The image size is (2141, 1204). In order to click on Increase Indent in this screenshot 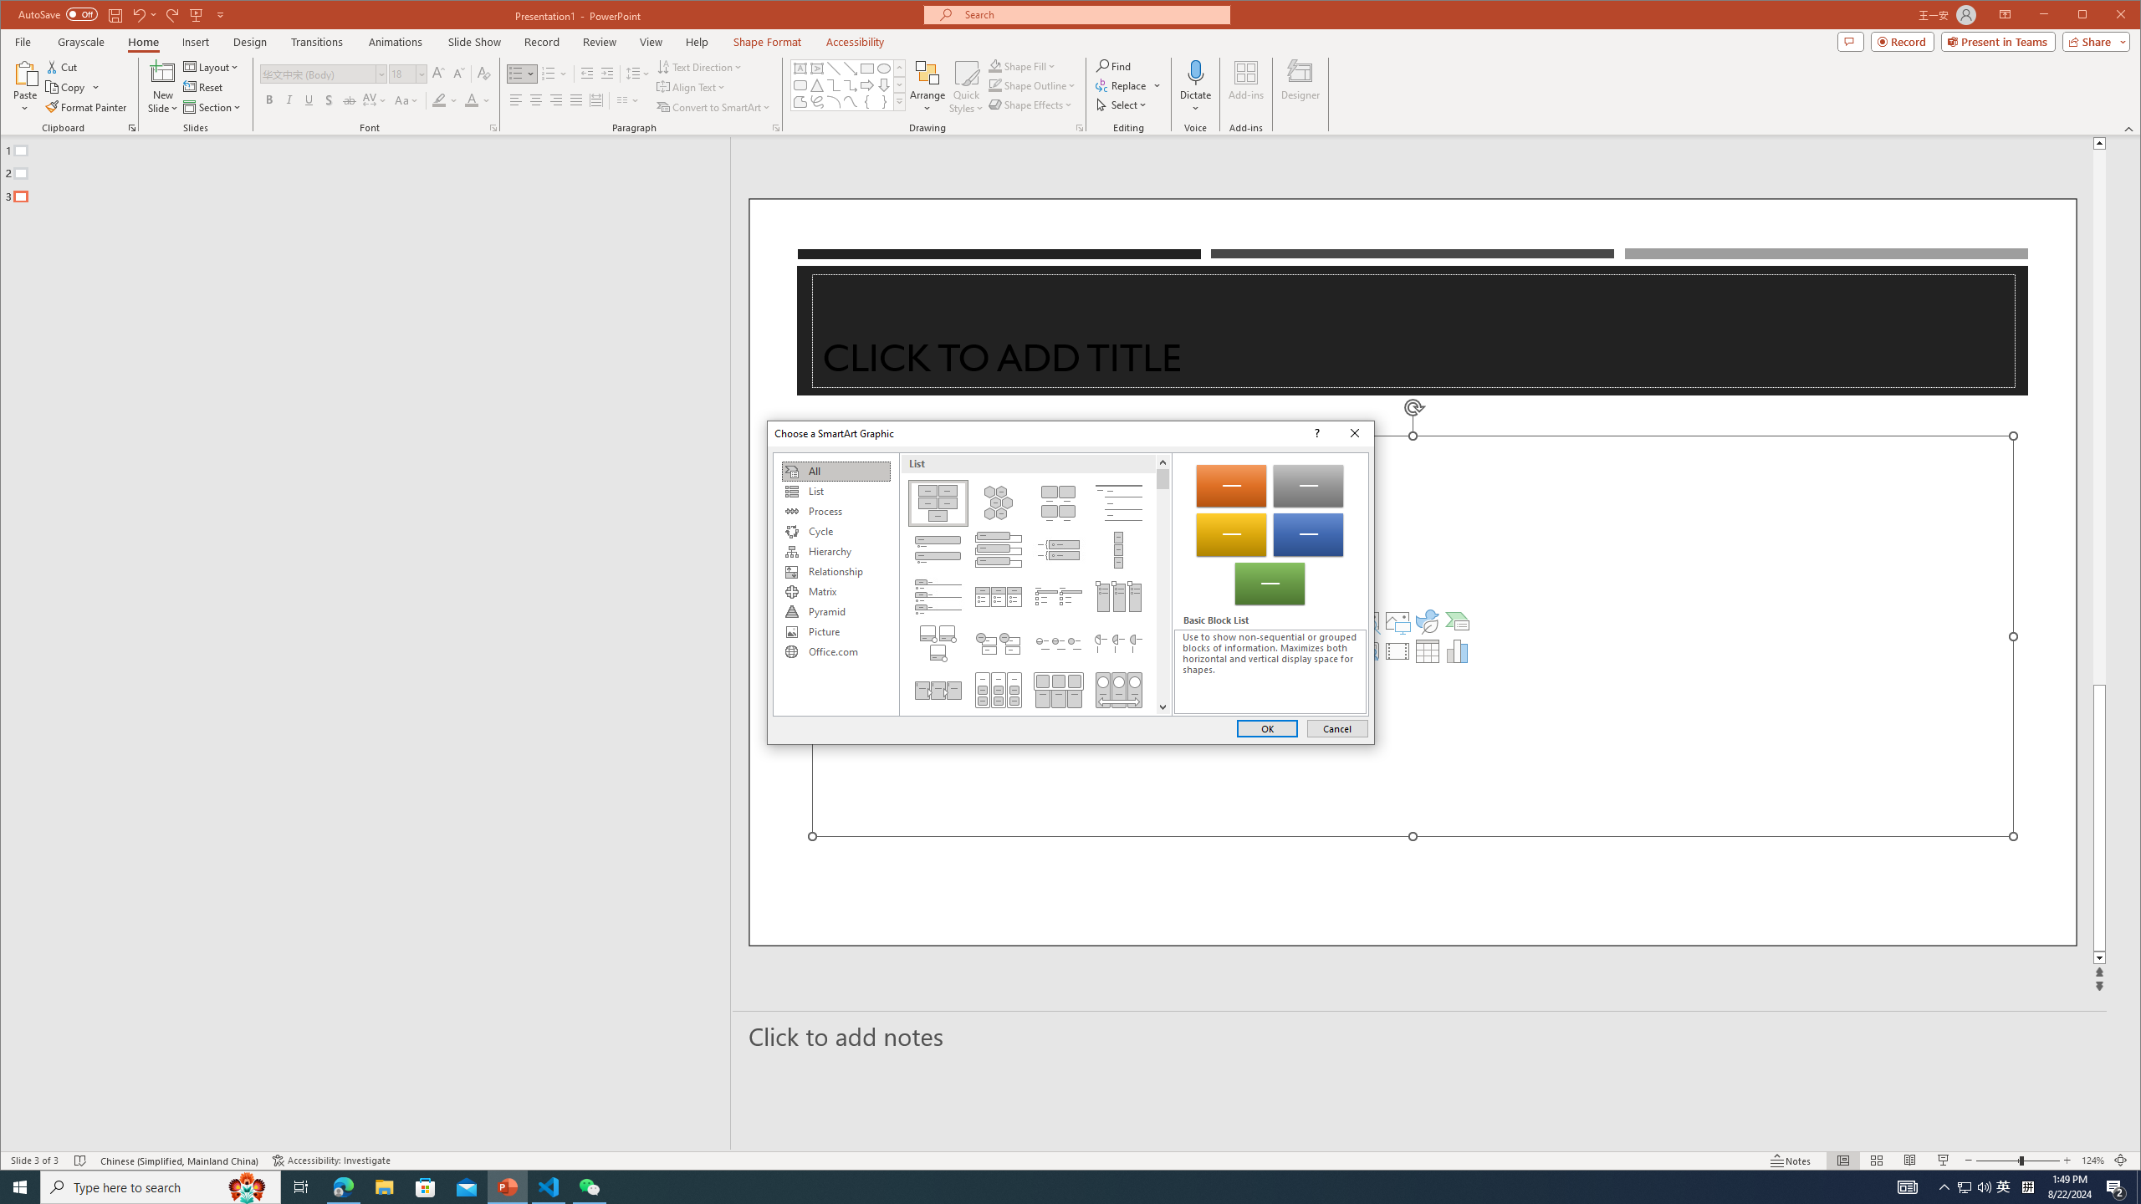, I will do `click(607, 74)`.